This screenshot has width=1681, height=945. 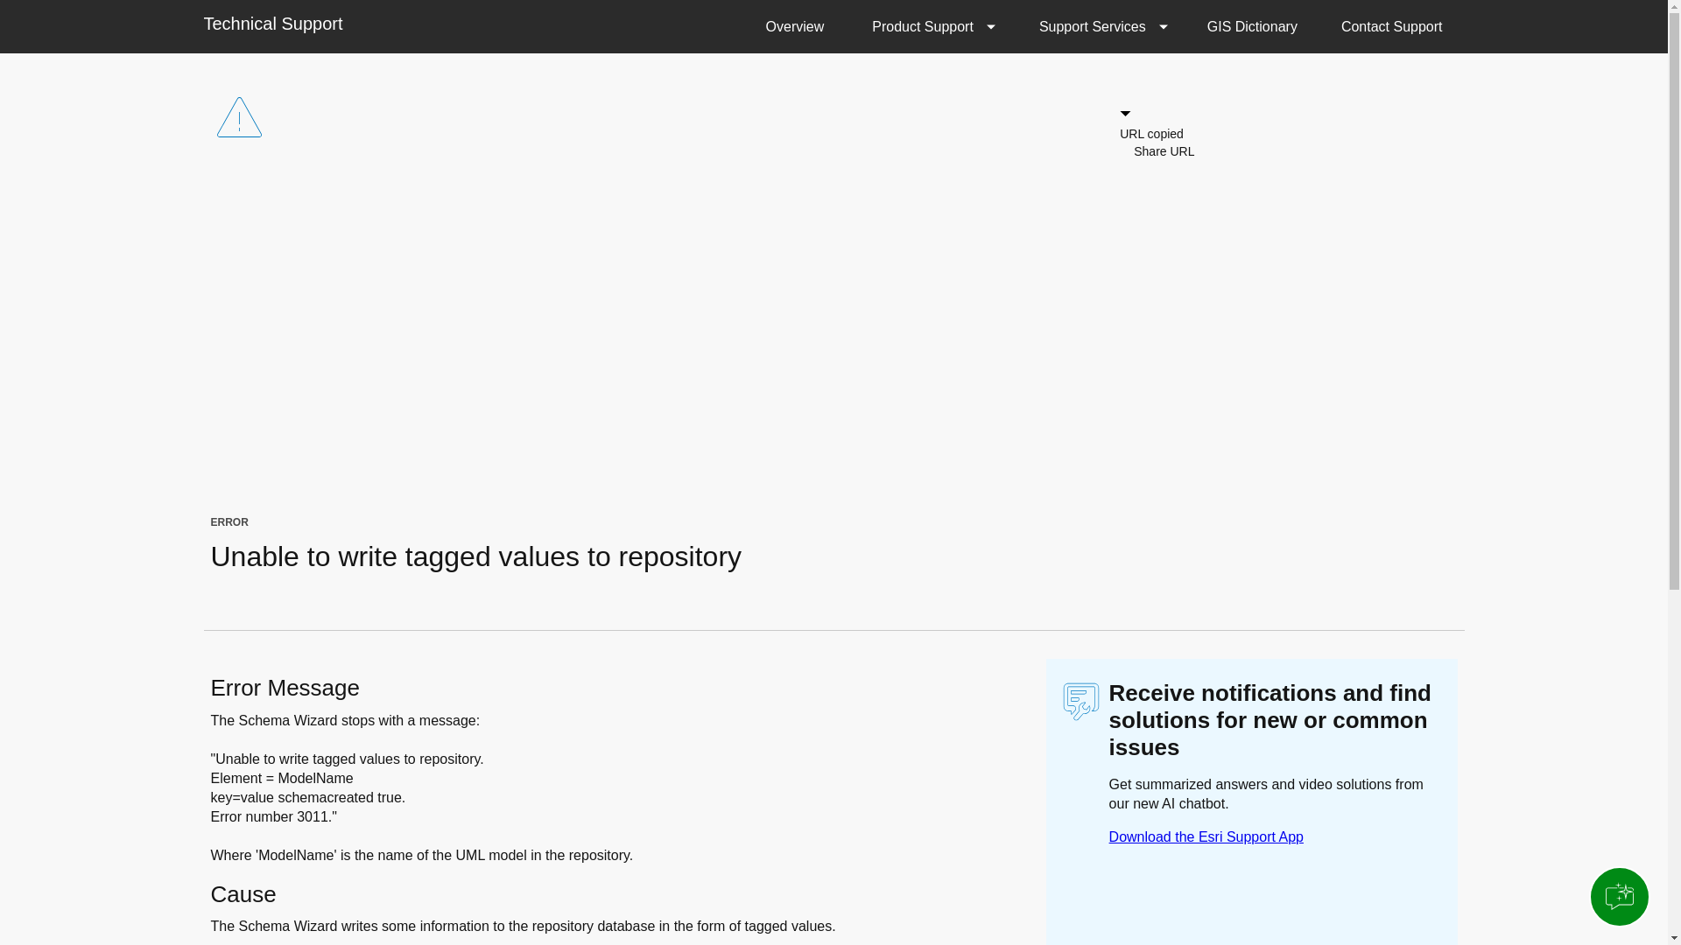 What do you see at coordinates (929, 26) in the screenshot?
I see `Product Support` at bounding box center [929, 26].